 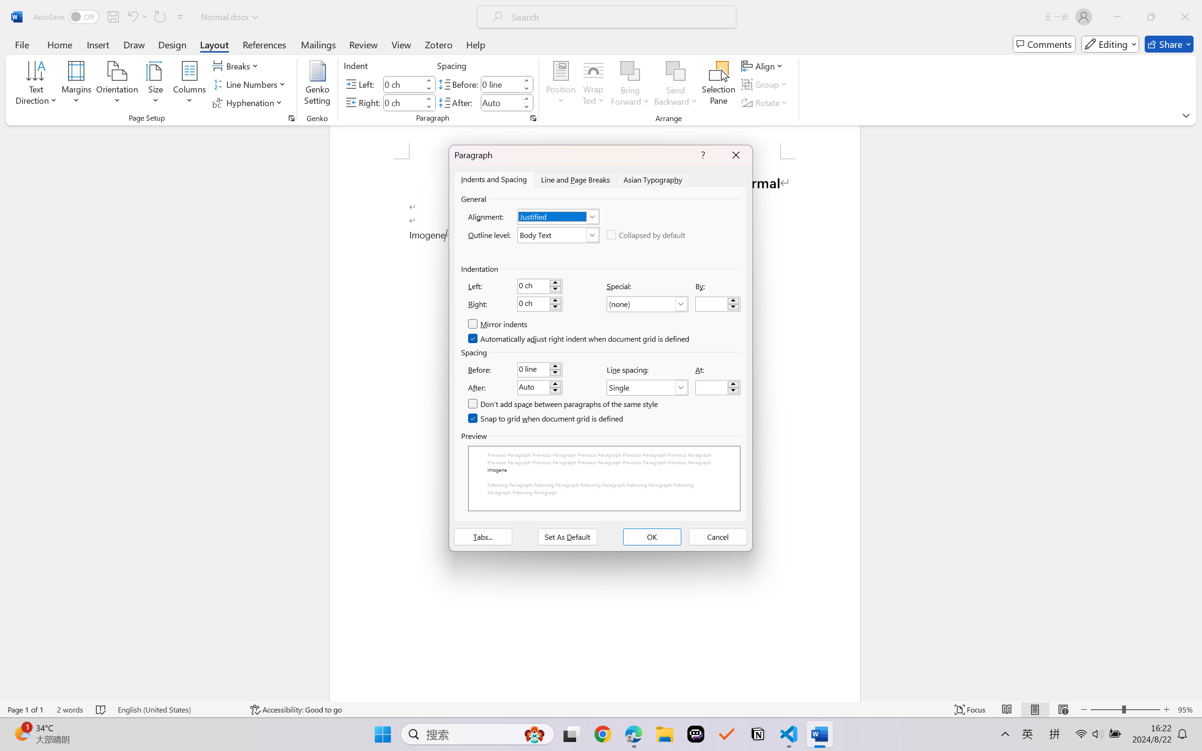 I want to click on Text Direction, so click(x=37, y=84).